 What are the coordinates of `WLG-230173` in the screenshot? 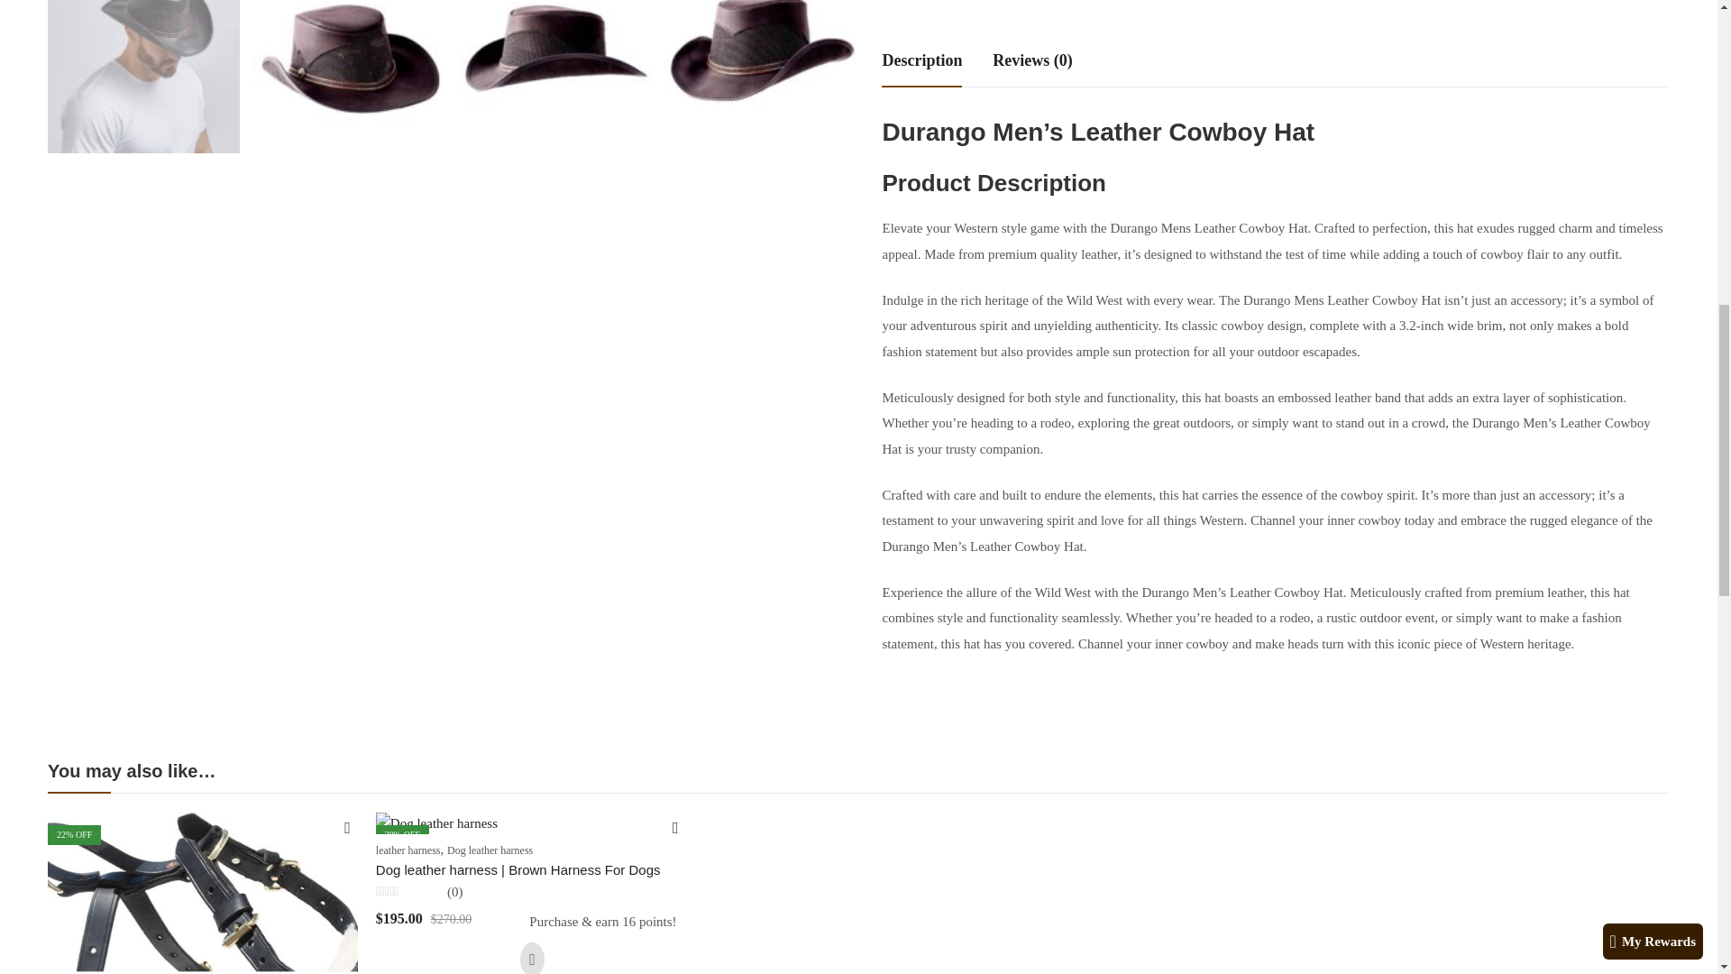 It's located at (761, 76).